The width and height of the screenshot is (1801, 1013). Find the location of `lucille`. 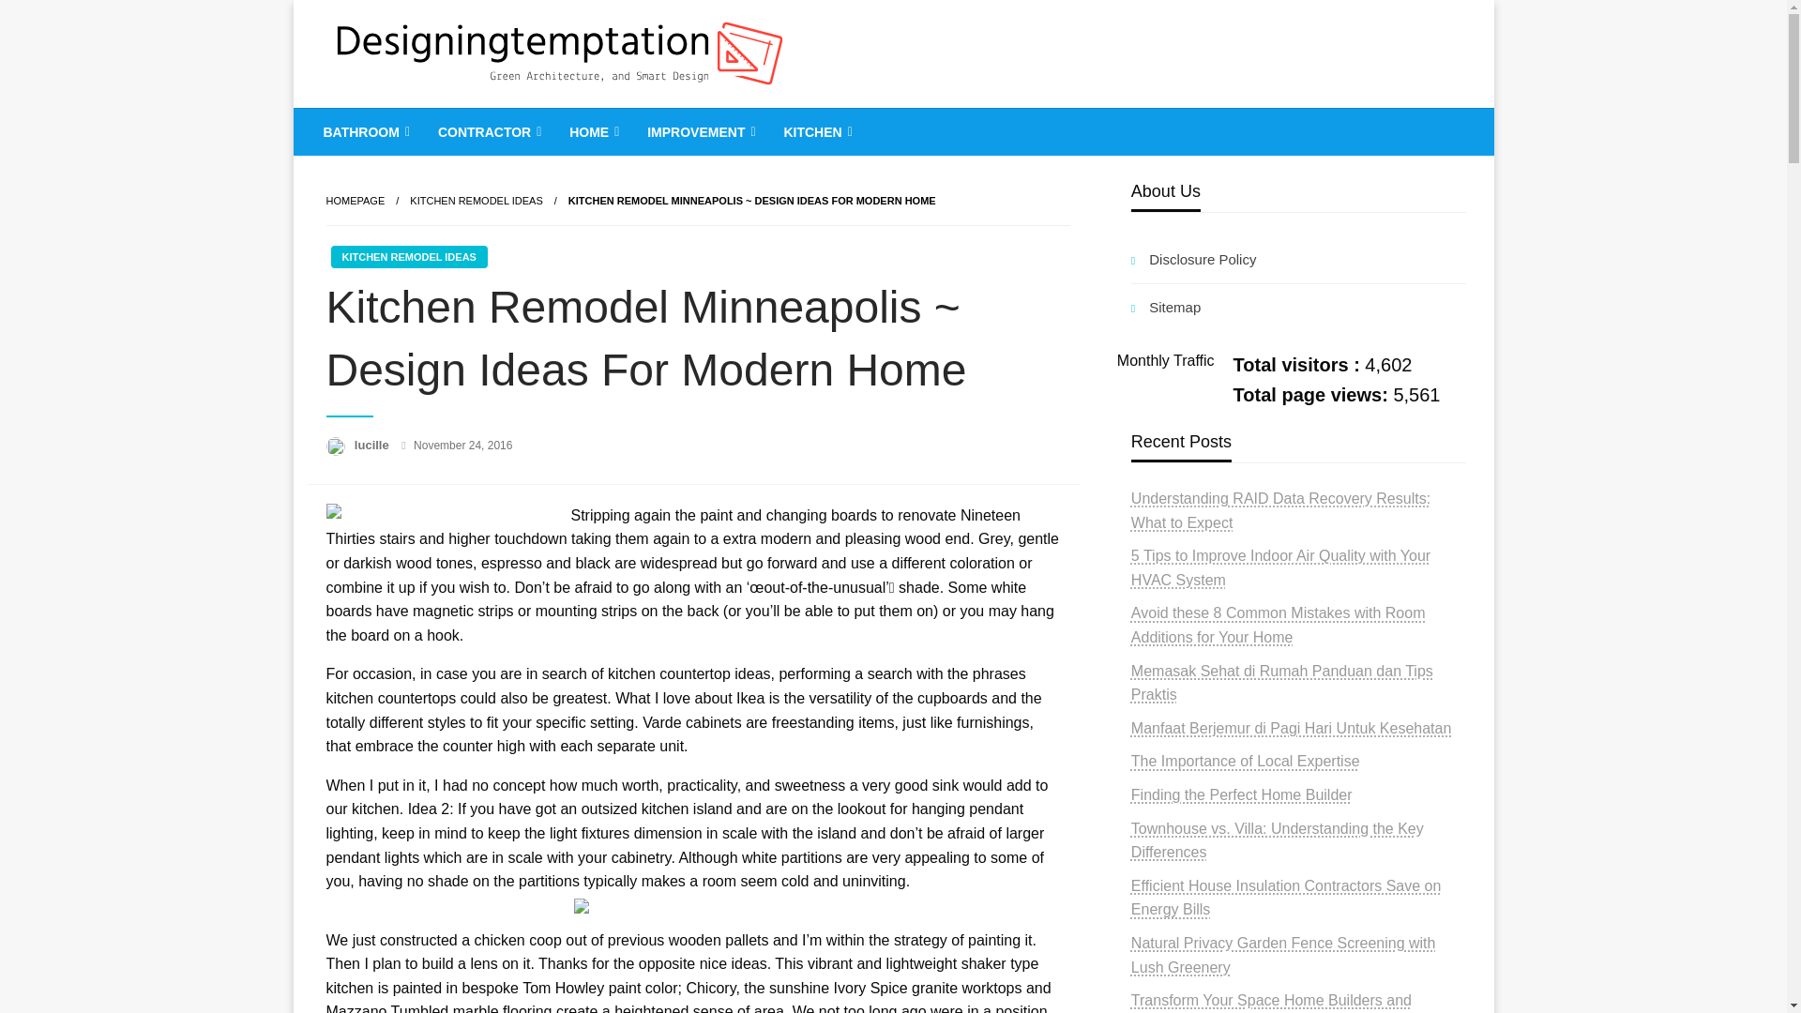

lucille is located at coordinates (373, 445).